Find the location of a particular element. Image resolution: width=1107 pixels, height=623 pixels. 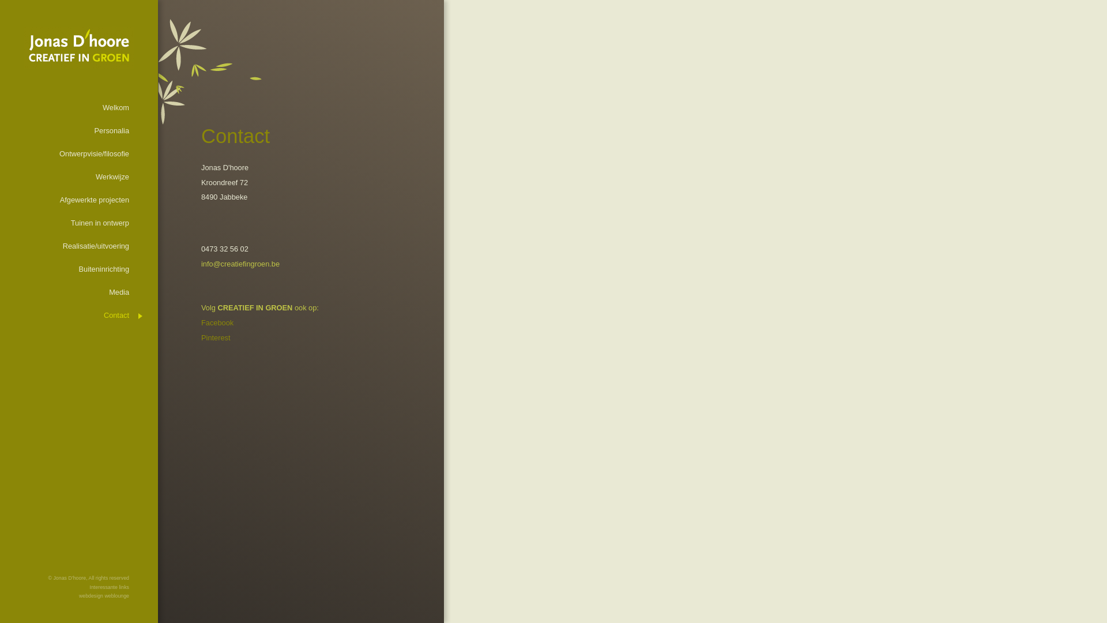

  is located at coordinates (202, 404).